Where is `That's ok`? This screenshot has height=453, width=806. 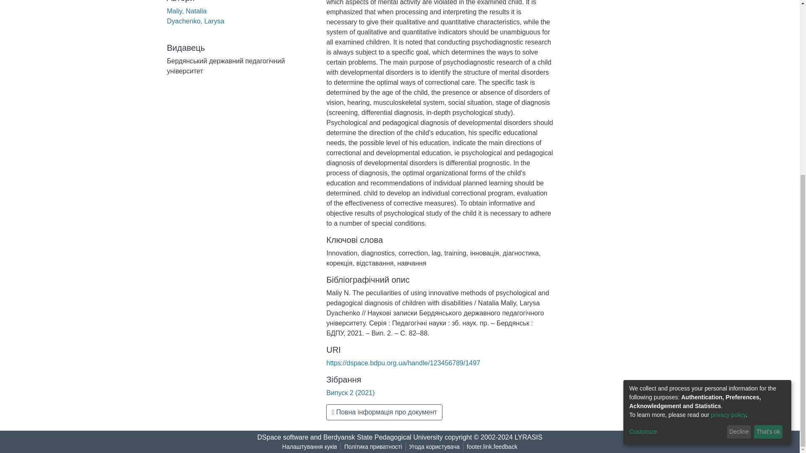 That's ok is located at coordinates (768, 151).